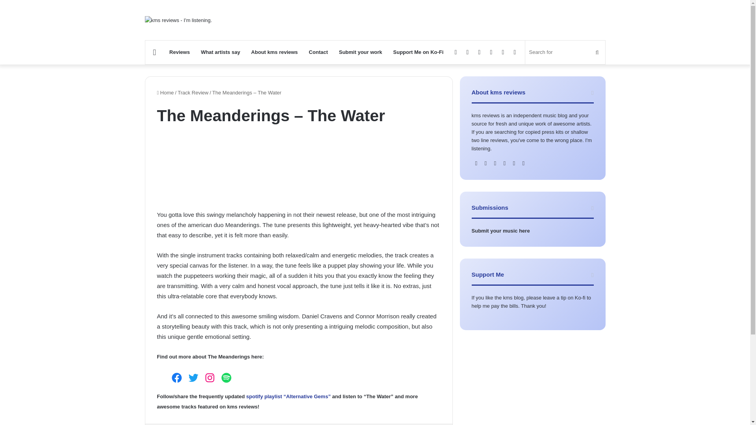 This screenshot has height=425, width=756. Describe the element at coordinates (180, 52) in the screenshot. I see `Reviews` at that location.